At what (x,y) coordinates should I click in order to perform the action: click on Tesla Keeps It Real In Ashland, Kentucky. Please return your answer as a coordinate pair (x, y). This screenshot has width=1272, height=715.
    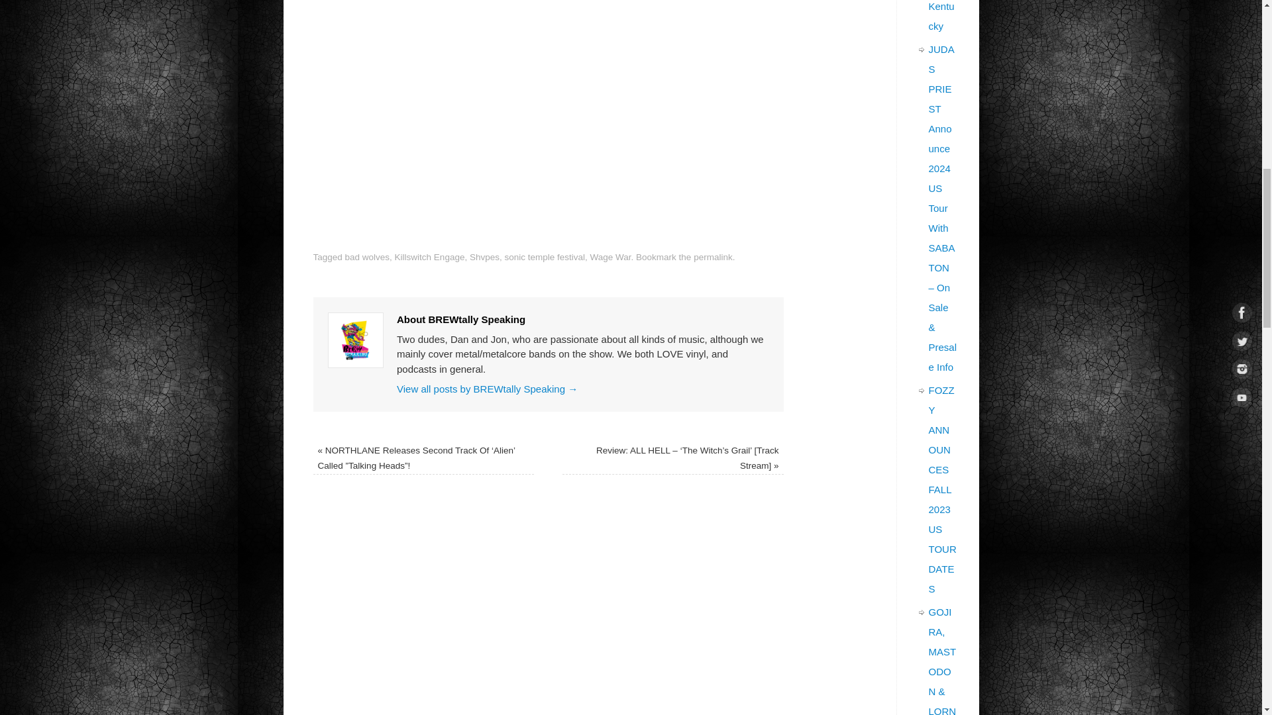
    Looking at the image, I should click on (943, 16).